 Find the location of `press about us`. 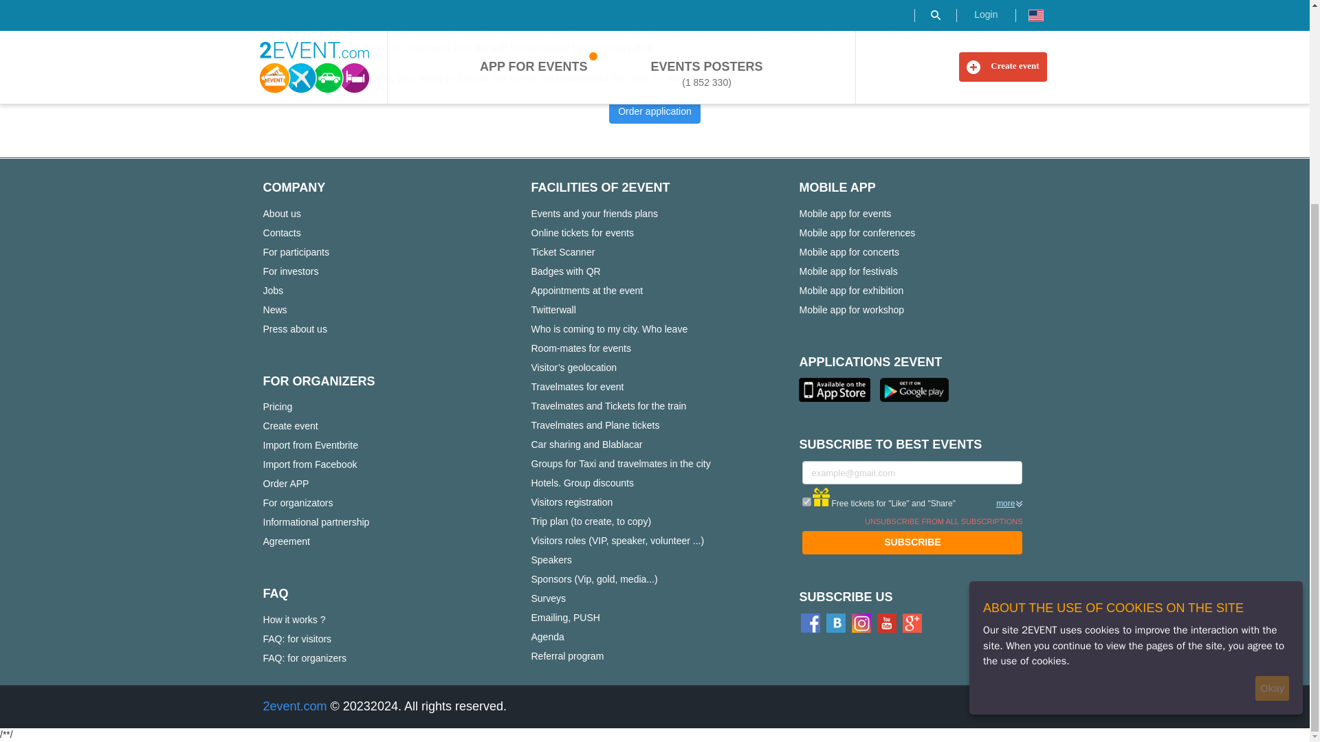

press about us is located at coordinates (294, 328).